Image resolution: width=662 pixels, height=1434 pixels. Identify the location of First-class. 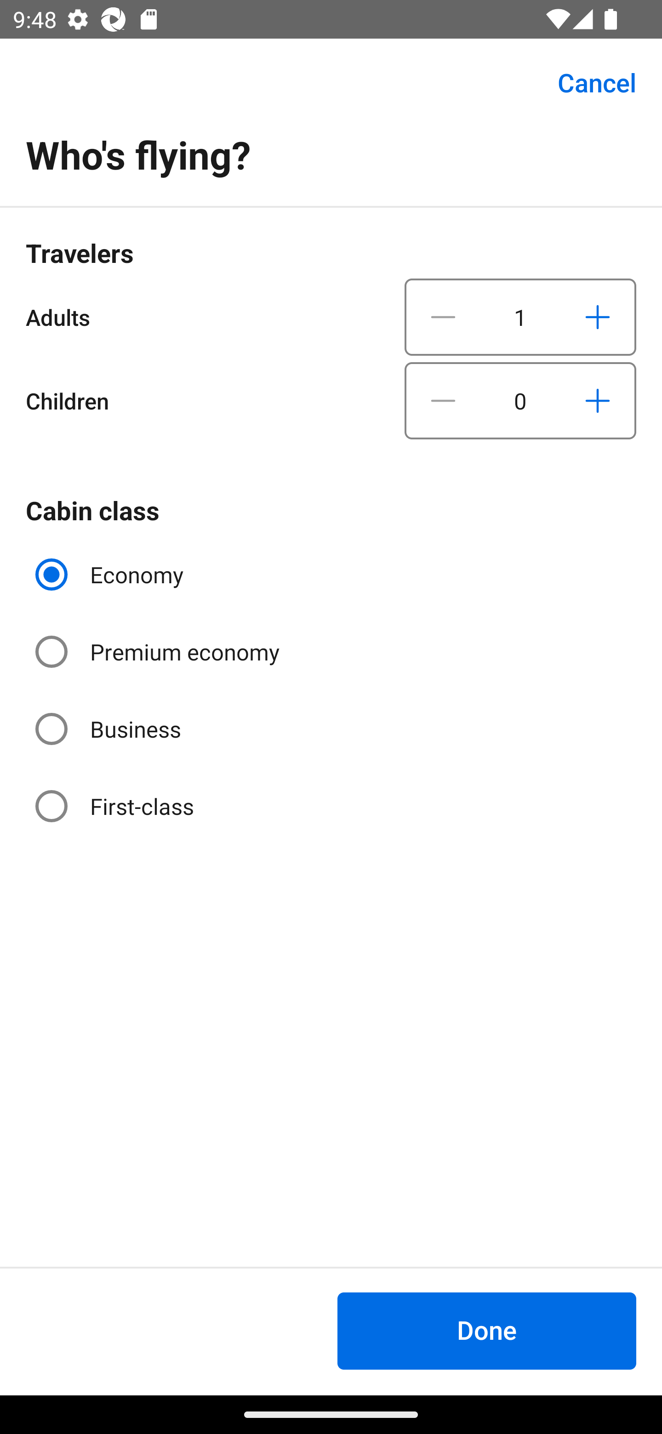
(116, 806).